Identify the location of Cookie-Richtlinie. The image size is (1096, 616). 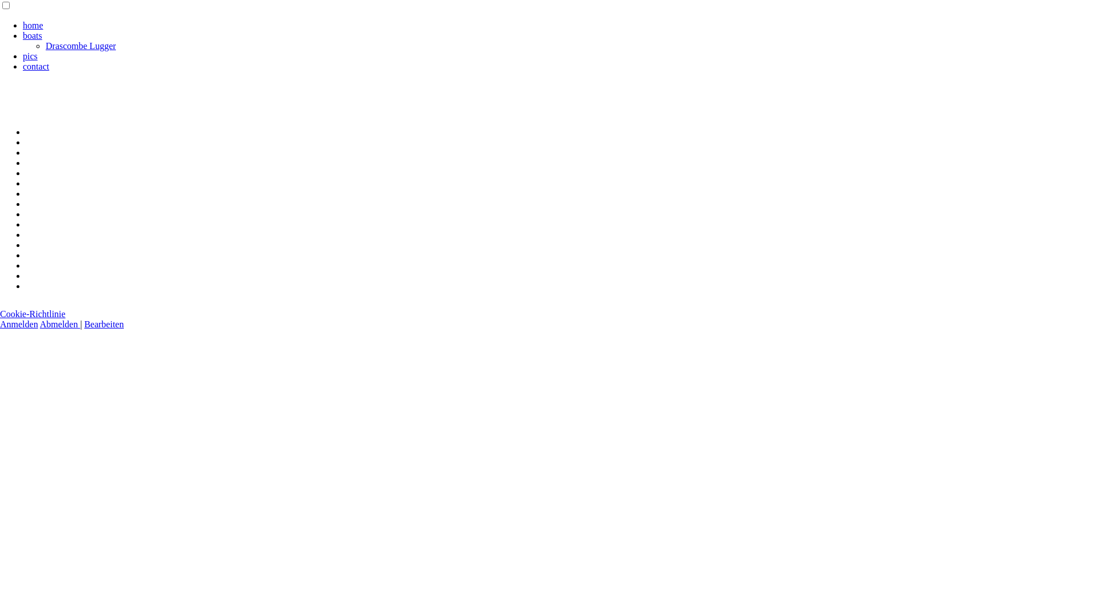
(33, 314).